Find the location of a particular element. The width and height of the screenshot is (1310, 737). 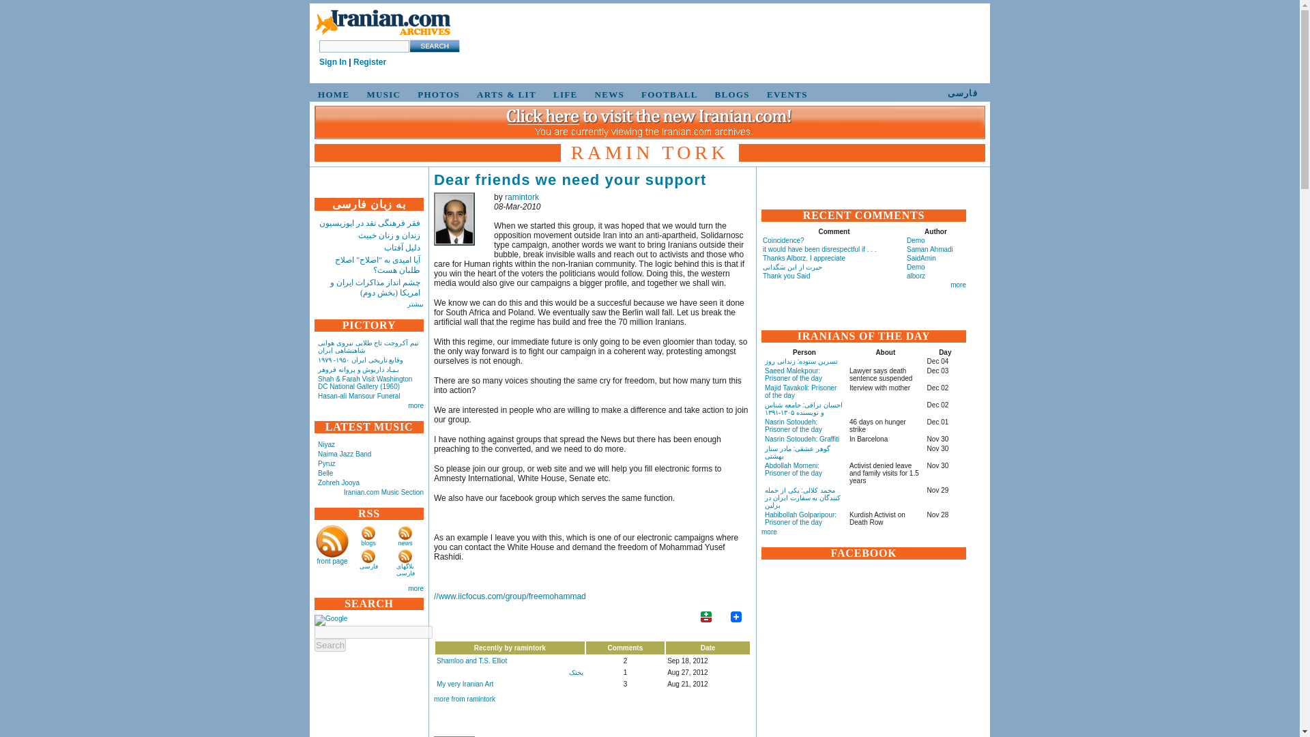

Pyruz is located at coordinates (326, 463).